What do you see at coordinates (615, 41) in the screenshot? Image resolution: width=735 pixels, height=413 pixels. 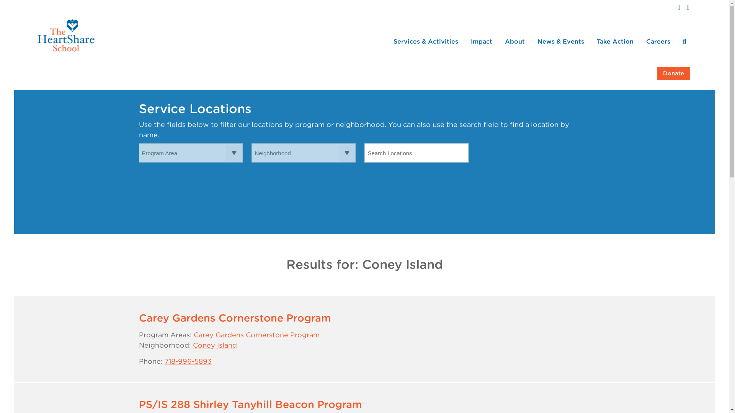 I see `Take Action` at bounding box center [615, 41].